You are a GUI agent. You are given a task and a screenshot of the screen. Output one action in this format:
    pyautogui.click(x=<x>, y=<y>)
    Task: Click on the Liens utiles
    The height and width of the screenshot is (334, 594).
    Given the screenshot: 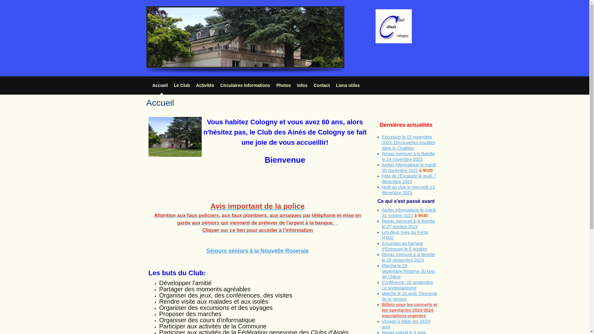 What is the action you would take?
    pyautogui.click(x=348, y=85)
    